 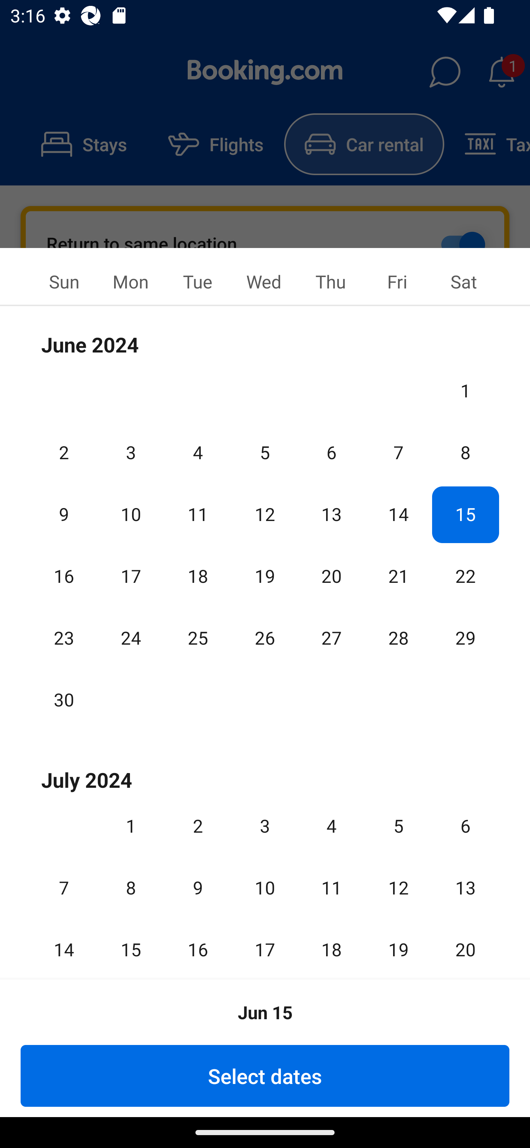 I want to click on Select dates, so click(x=265, y=1076).